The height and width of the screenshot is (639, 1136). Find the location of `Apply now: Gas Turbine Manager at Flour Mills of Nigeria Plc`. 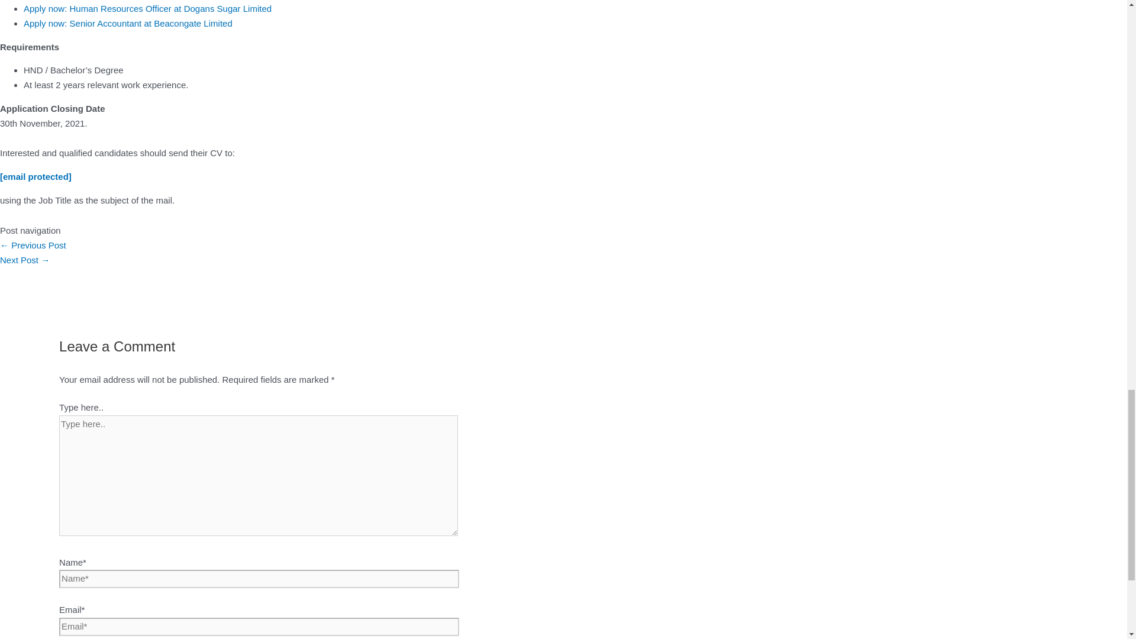

Apply now: Gas Turbine Manager at Flour Mills of Nigeria Plc is located at coordinates (33, 245).